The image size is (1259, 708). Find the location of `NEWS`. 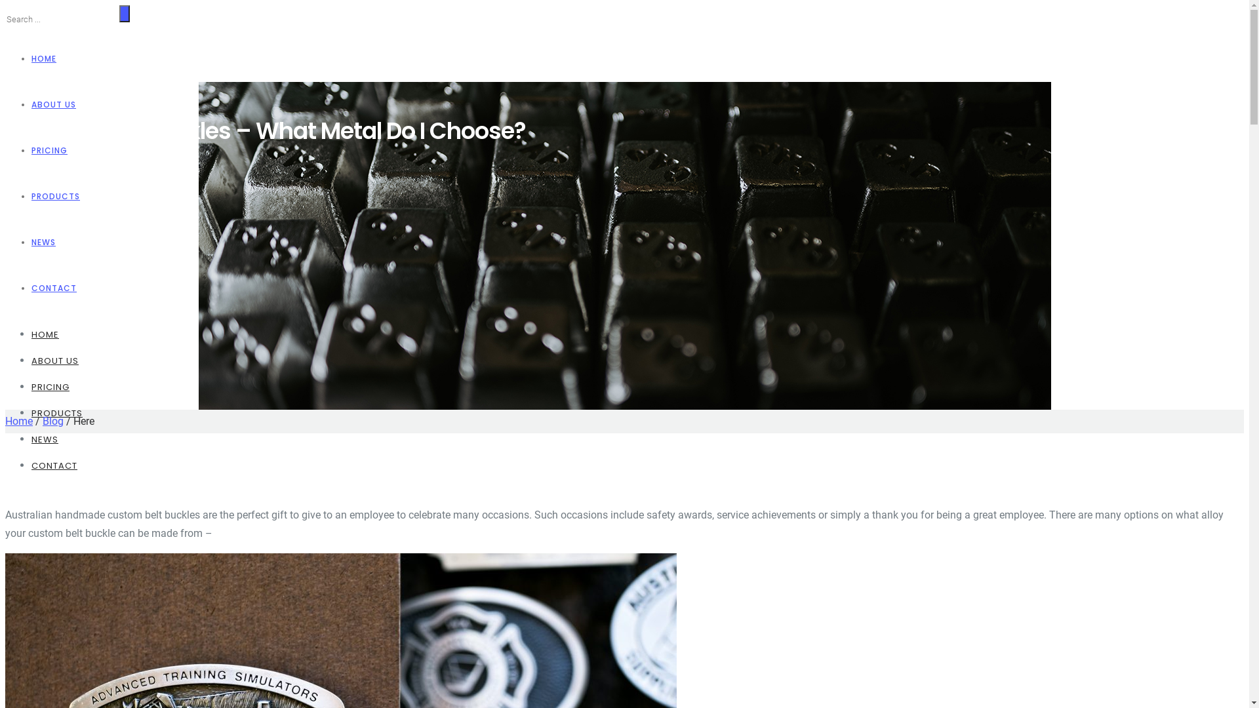

NEWS is located at coordinates (45, 439).